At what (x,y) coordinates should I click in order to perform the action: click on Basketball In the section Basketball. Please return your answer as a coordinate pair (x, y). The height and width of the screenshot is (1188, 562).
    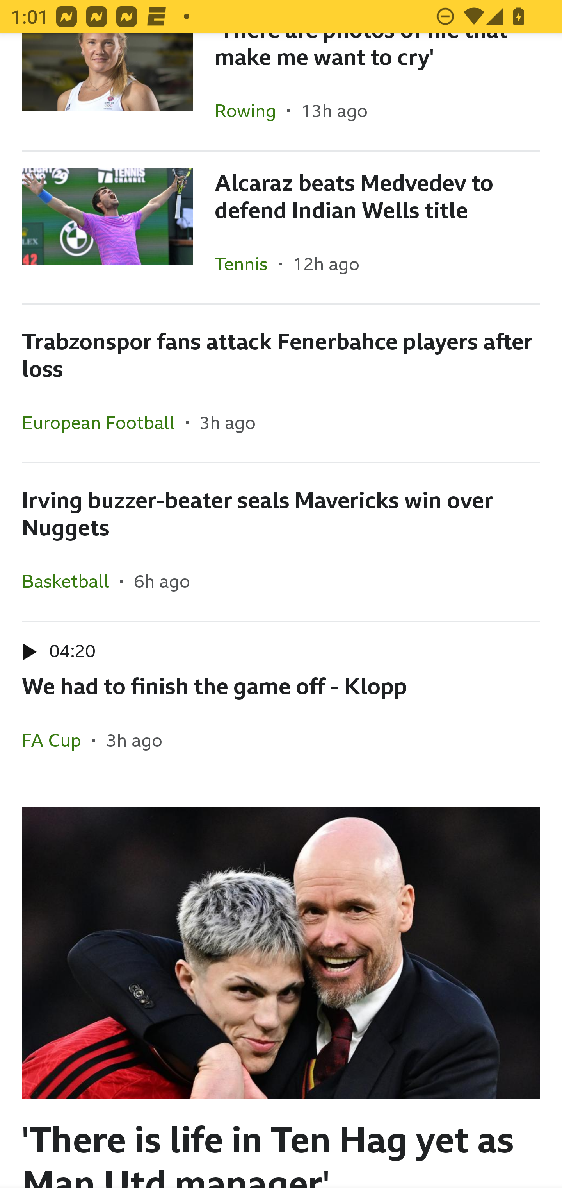
    Looking at the image, I should click on (71, 581).